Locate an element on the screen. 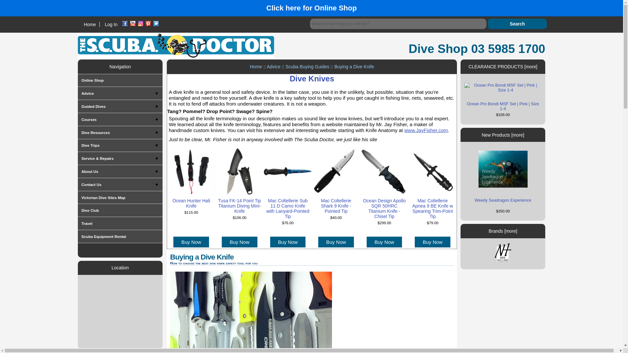 Image resolution: width=628 pixels, height=353 pixels. View us on Pinterest - scubadoctor is located at coordinates (148, 24).